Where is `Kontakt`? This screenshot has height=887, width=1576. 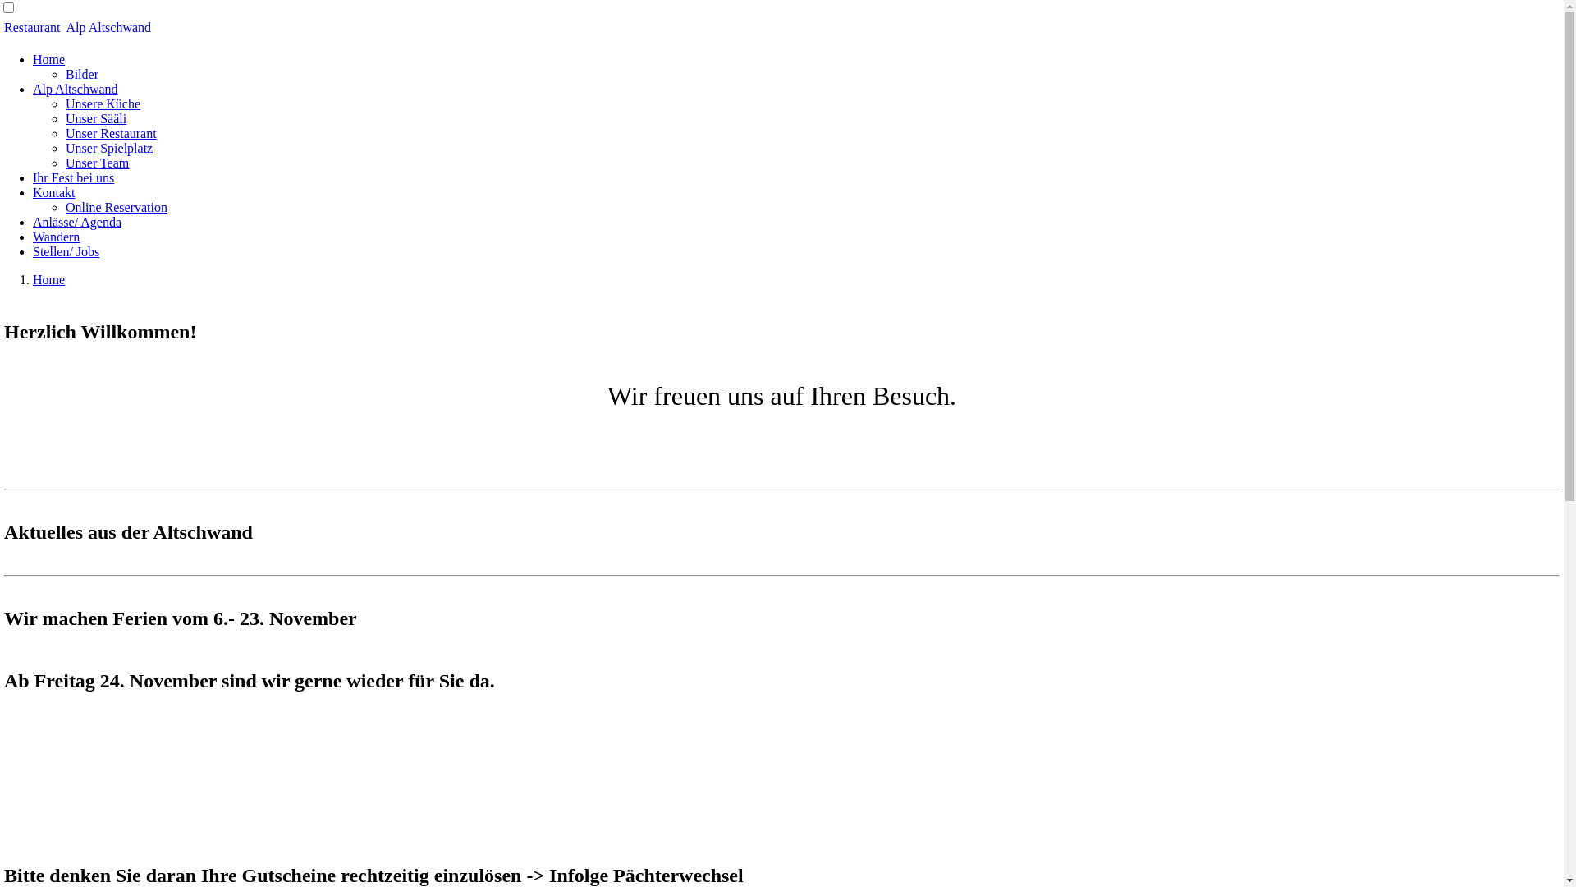
Kontakt is located at coordinates (54, 192).